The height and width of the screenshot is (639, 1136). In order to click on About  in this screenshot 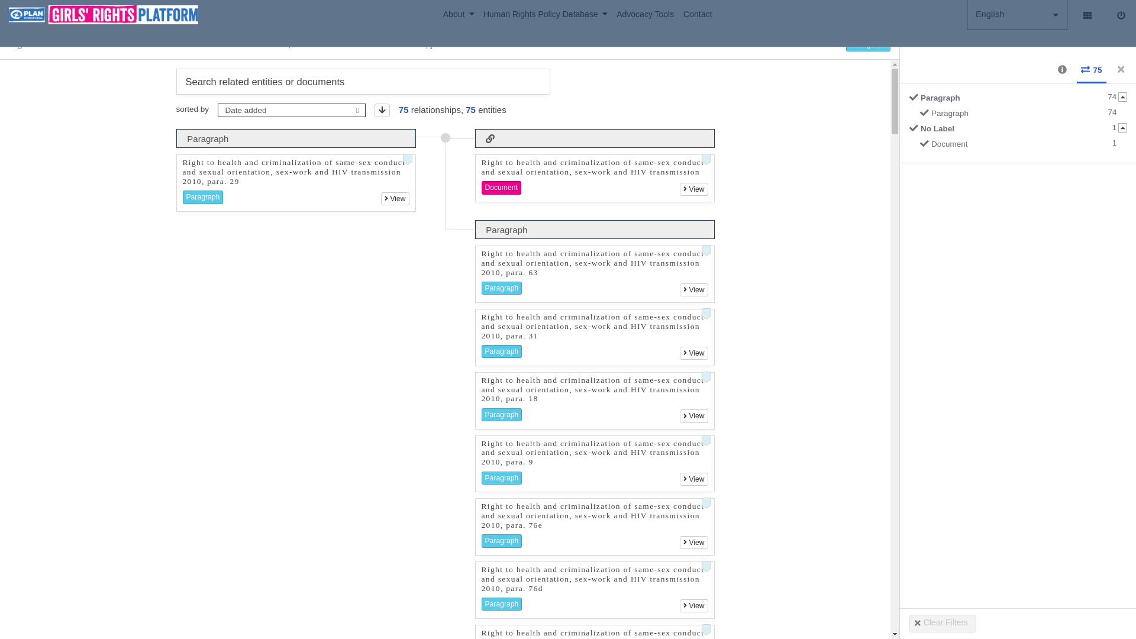, I will do `click(463, 14)`.